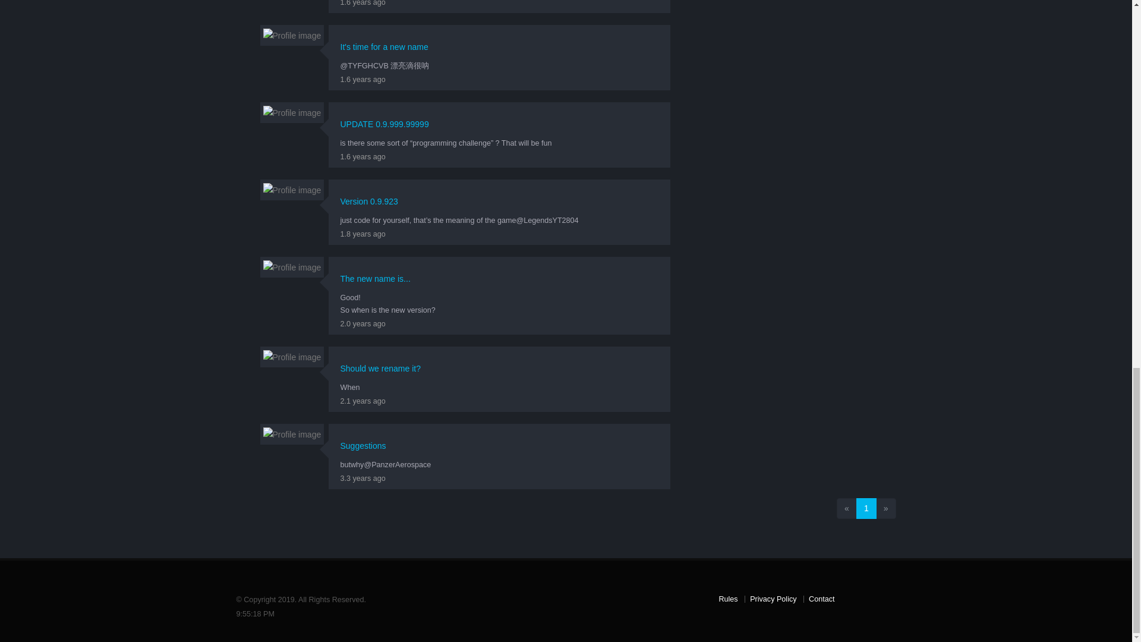 Image resolution: width=1141 pixels, height=642 pixels. I want to click on The new name is..., so click(374, 279).